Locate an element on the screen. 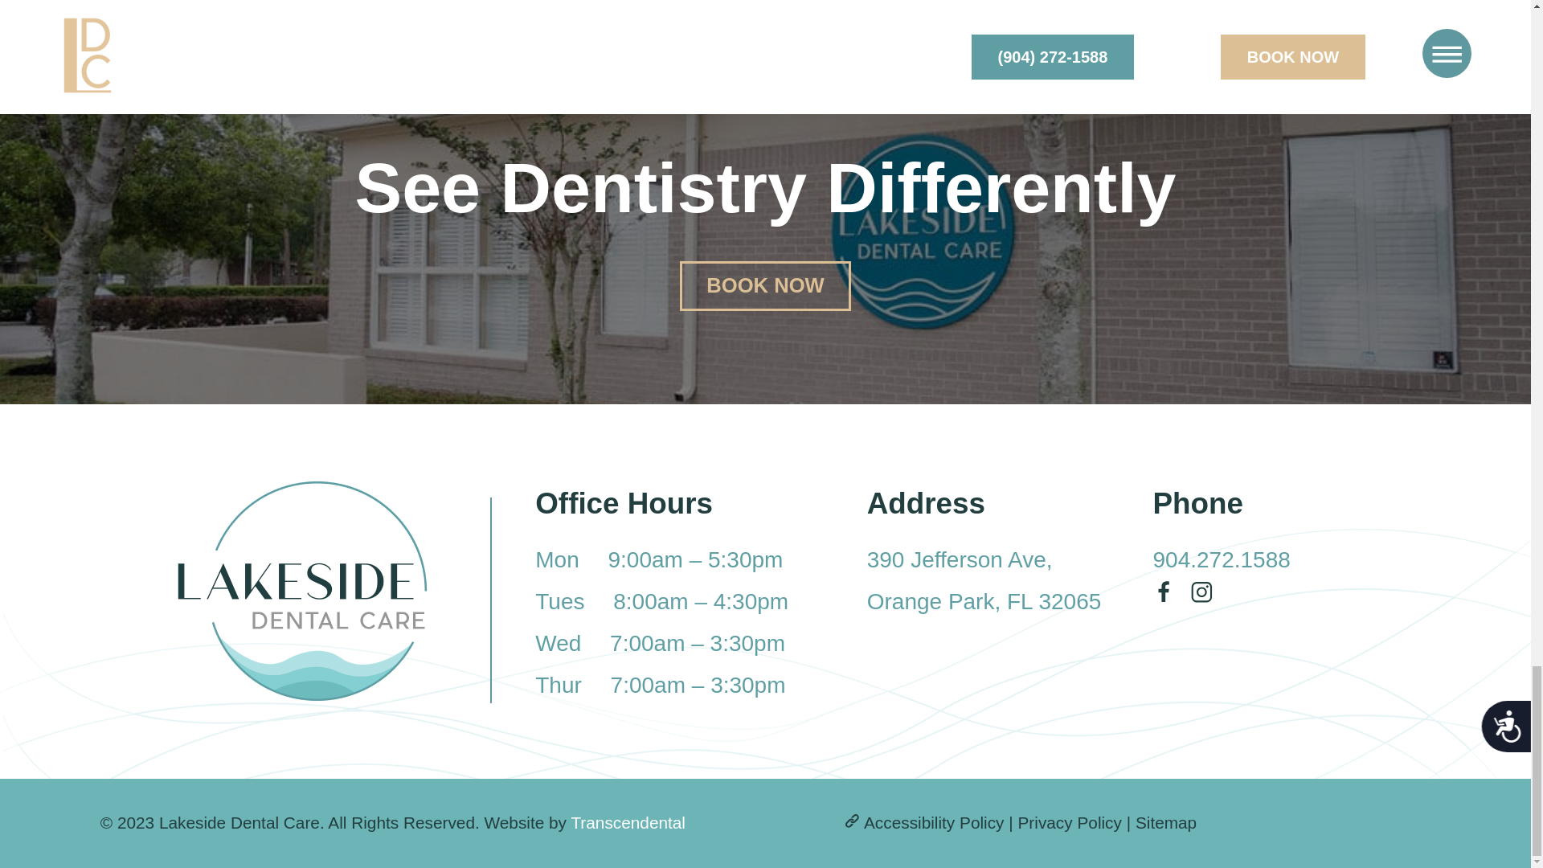 This screenshot has width=1543, height=868. Sitemap is located at coordinates (1166, 821).